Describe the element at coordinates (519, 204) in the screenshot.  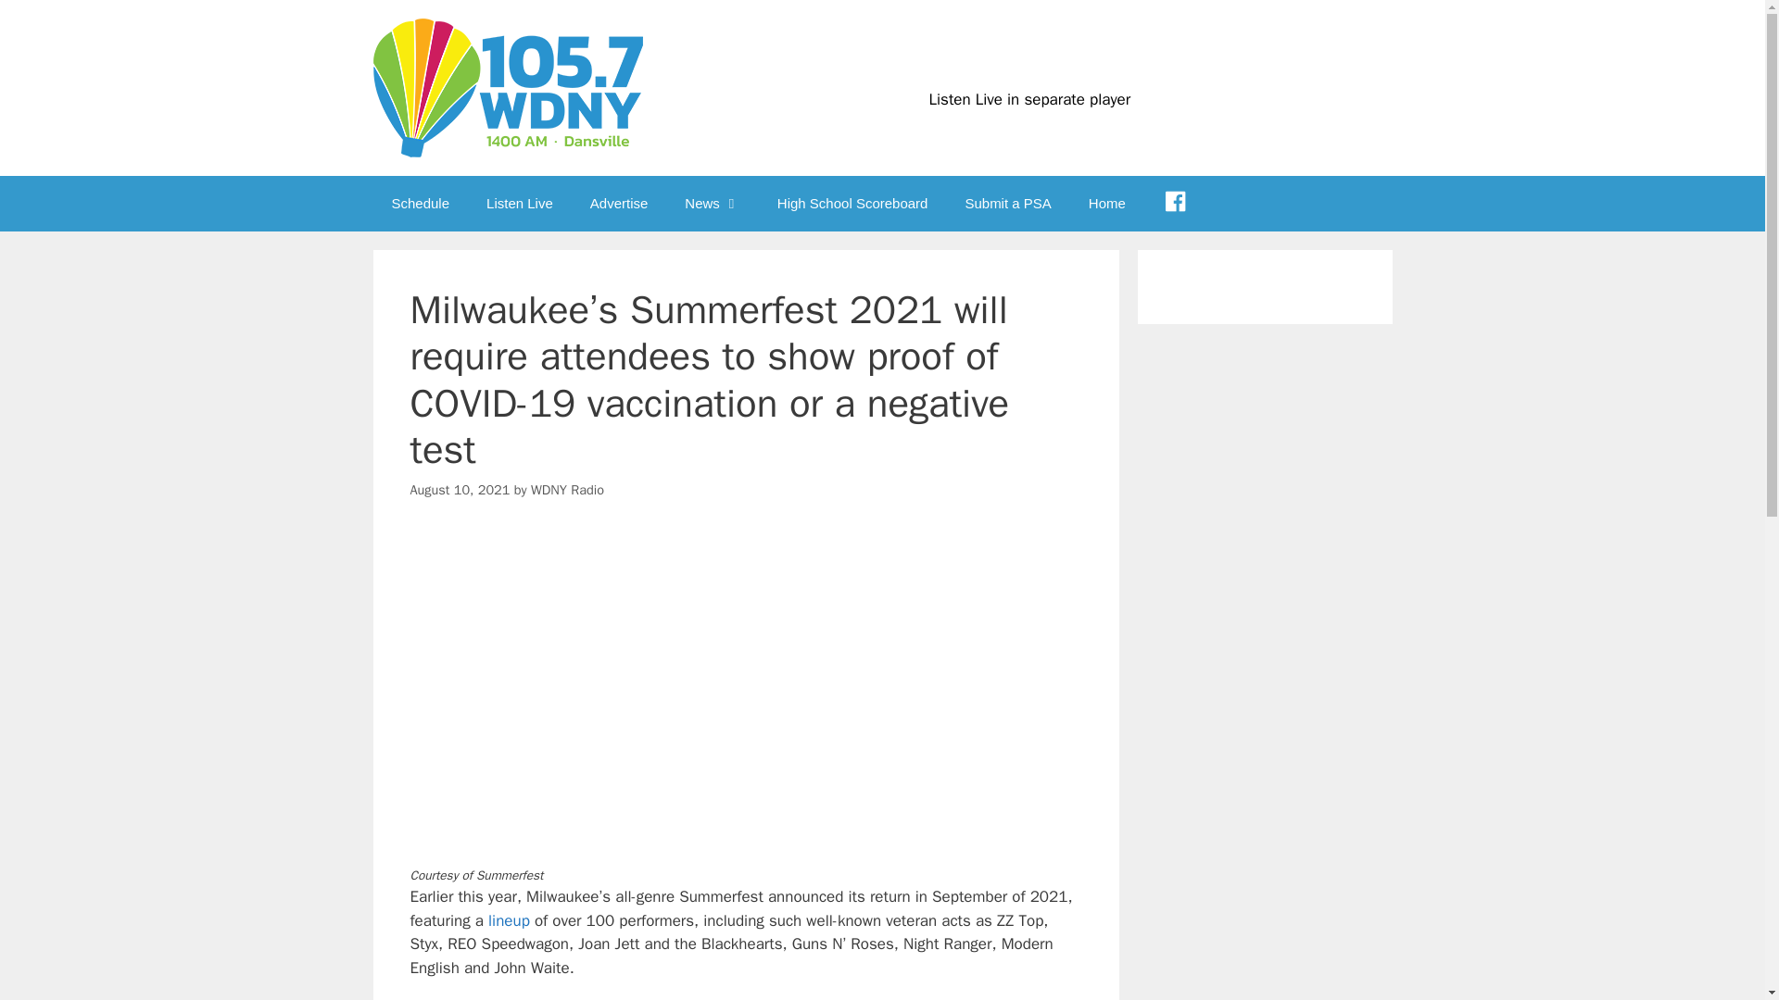
I see `Listen Live` at that location.